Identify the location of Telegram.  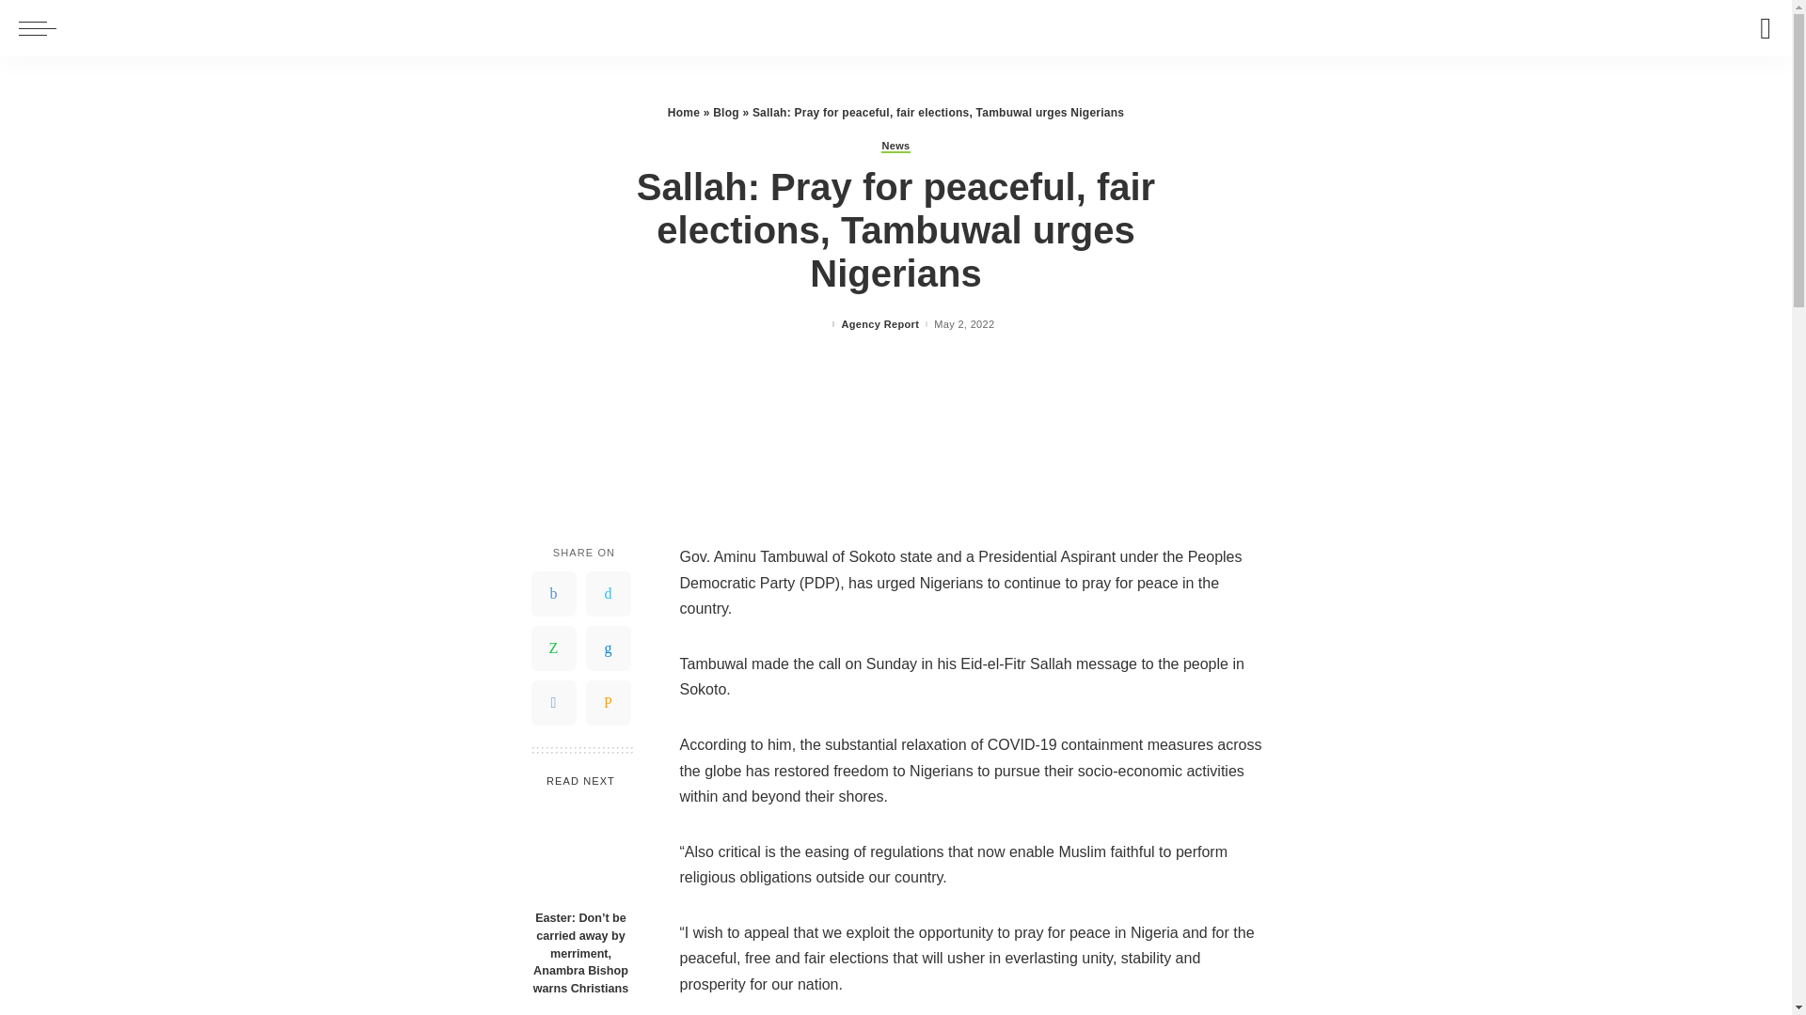
(553, 703).